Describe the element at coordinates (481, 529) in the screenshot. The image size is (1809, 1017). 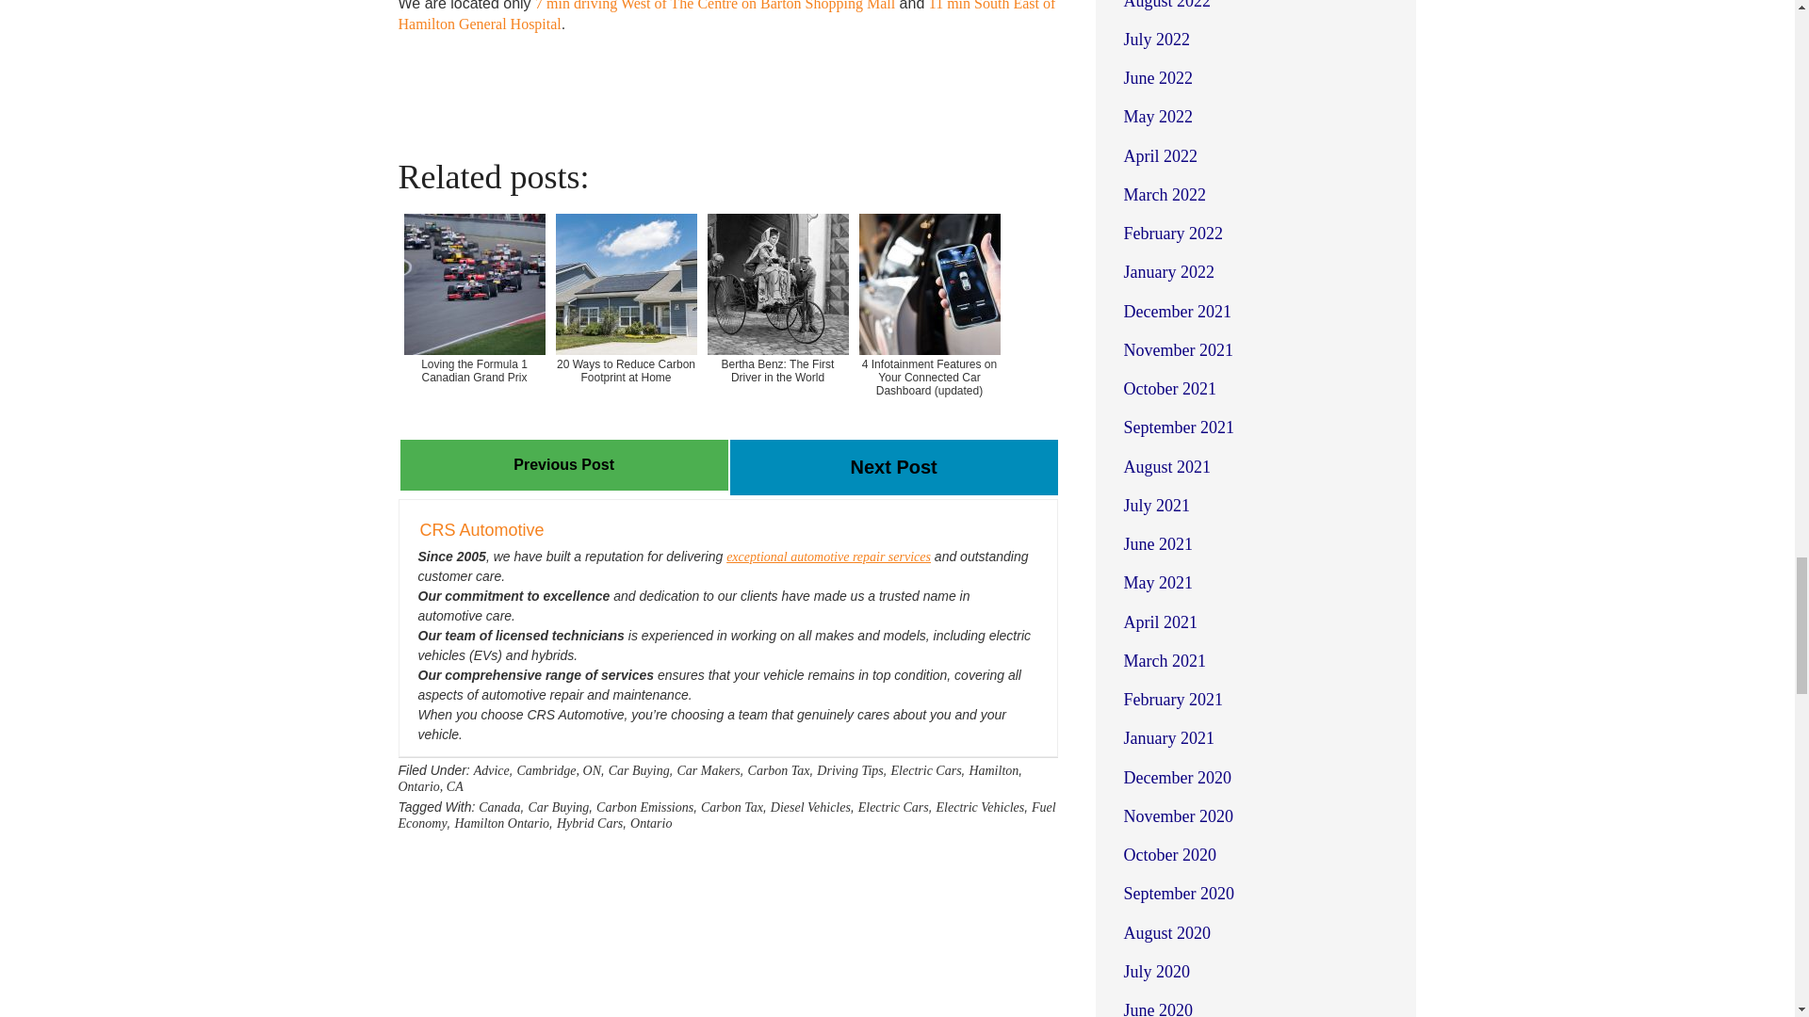
I see `CRS Automotive` at that location.